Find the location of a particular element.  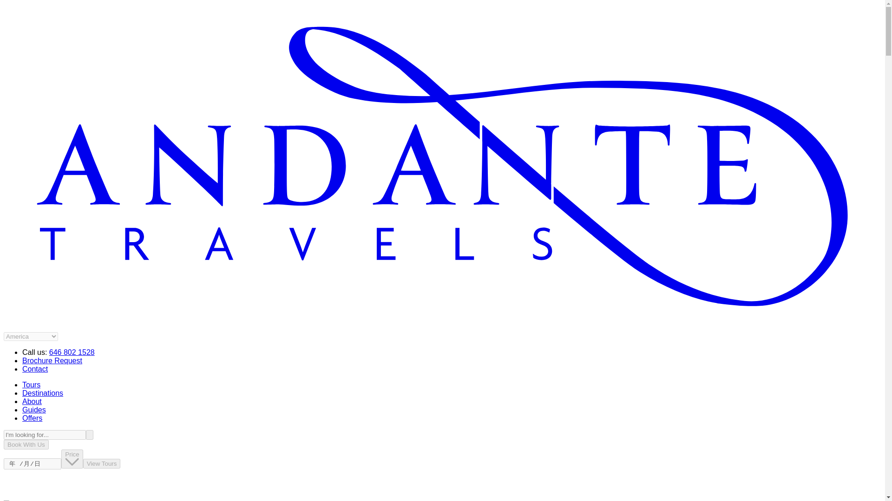

Guides is located at coordinates (34, 410).